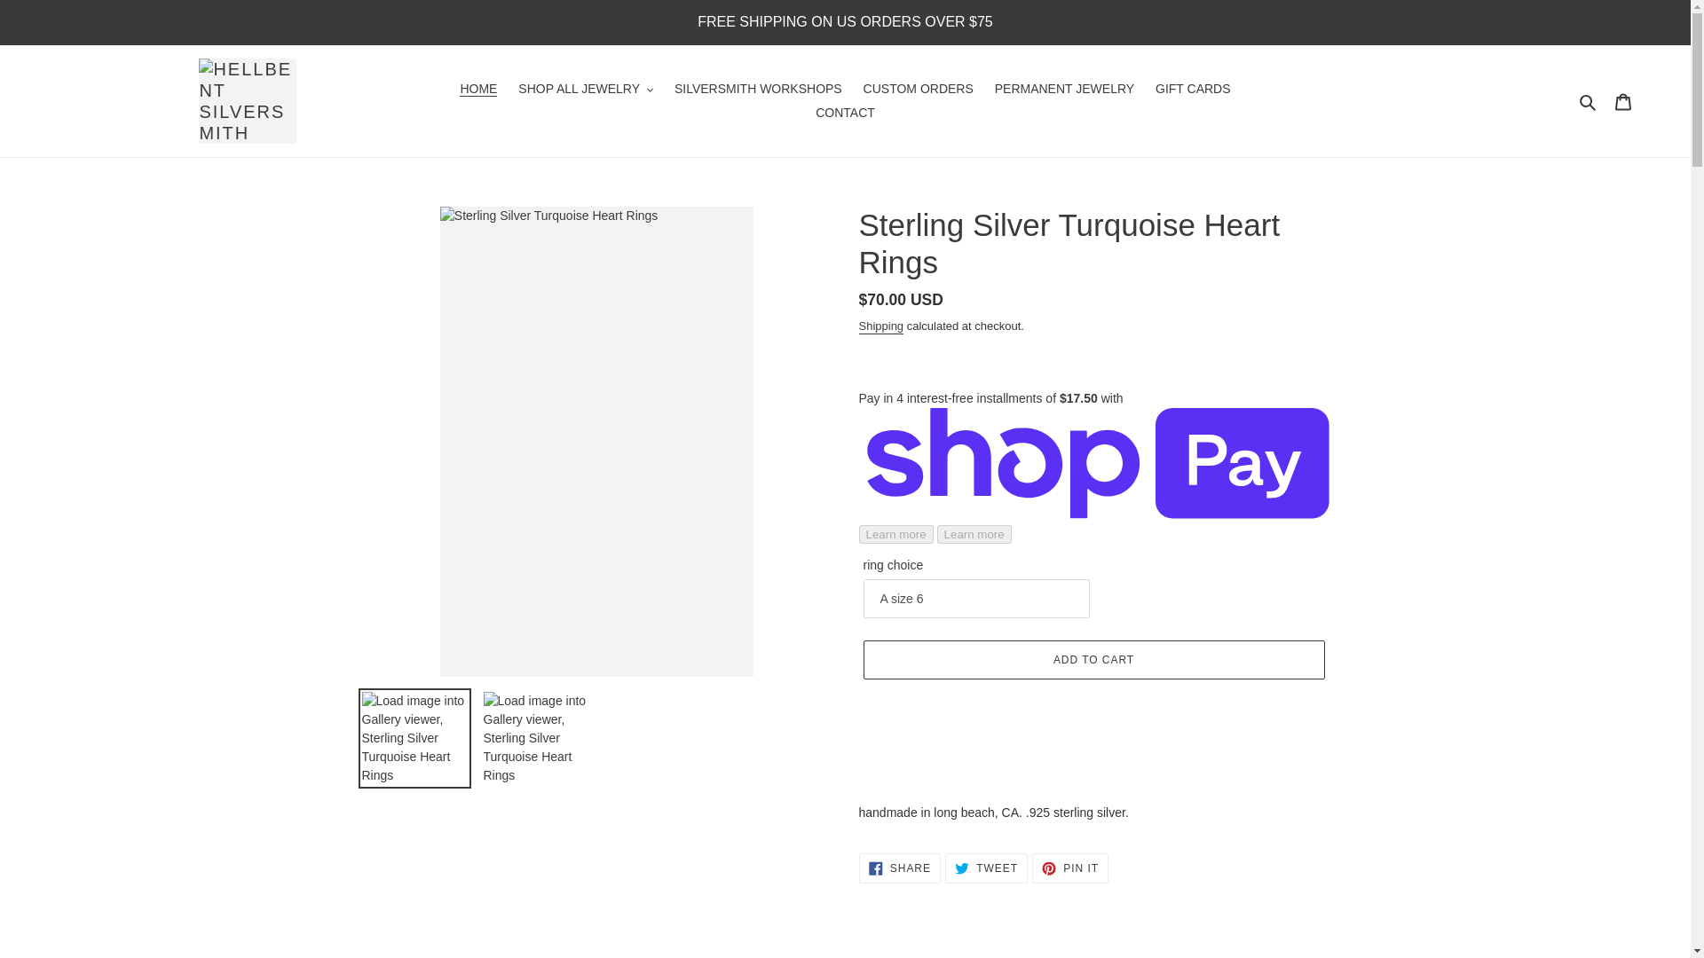 The height and width of the screenshot is (958, 1704). What do you see at coordinates (881, 326) in the screenshot?
I see `Shipping` at bounding box center [881, 326].